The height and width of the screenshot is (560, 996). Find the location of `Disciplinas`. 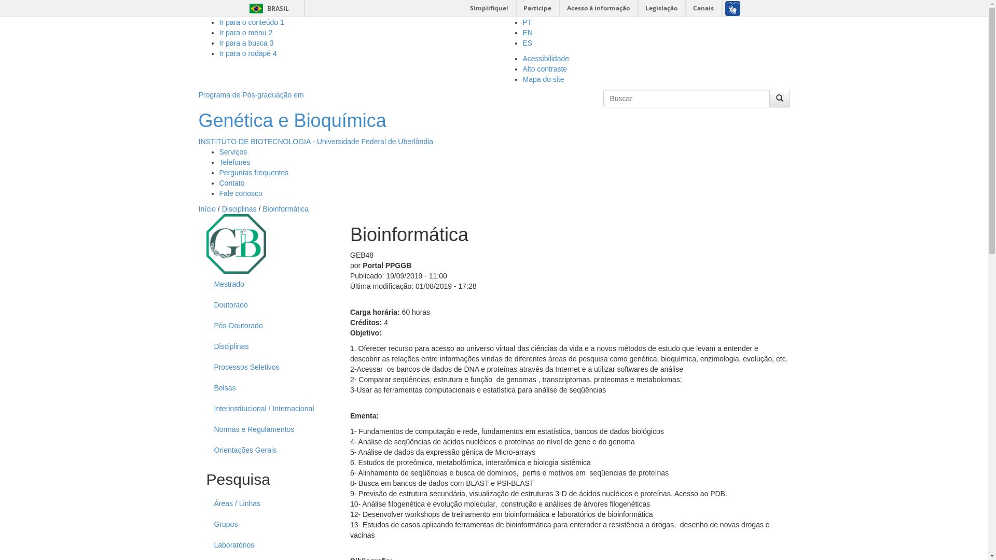

Disciplinas is located at coordinates (267, 346).